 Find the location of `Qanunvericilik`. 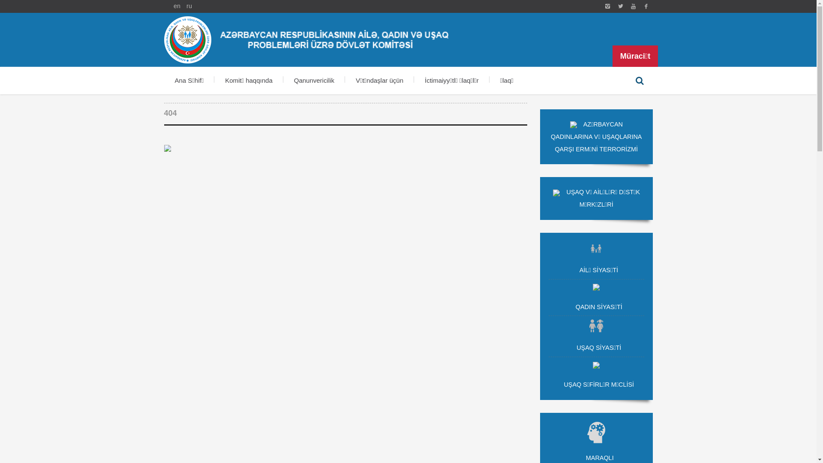

Qanunvericilik is located at coordinates (314, 81).